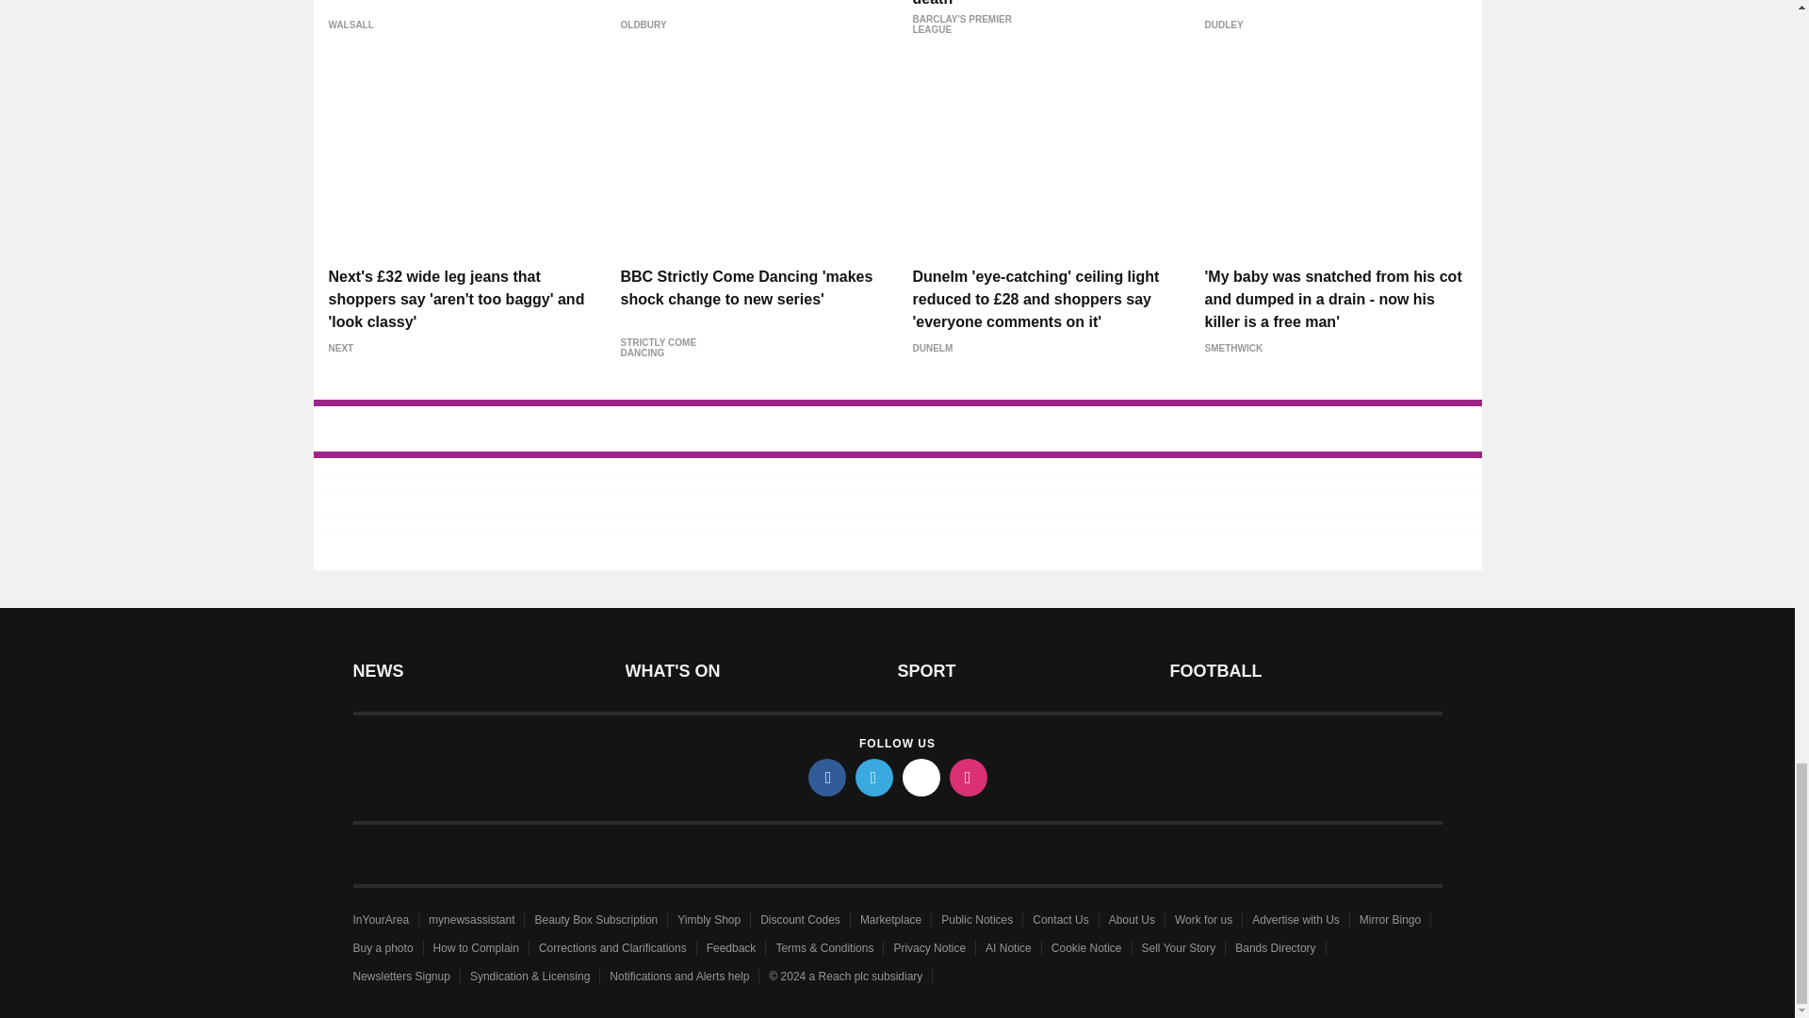 The image size is (1809, 1018). Describe the element at coordinates (827, 777) in the screenshot. I see `facebook` at that location.